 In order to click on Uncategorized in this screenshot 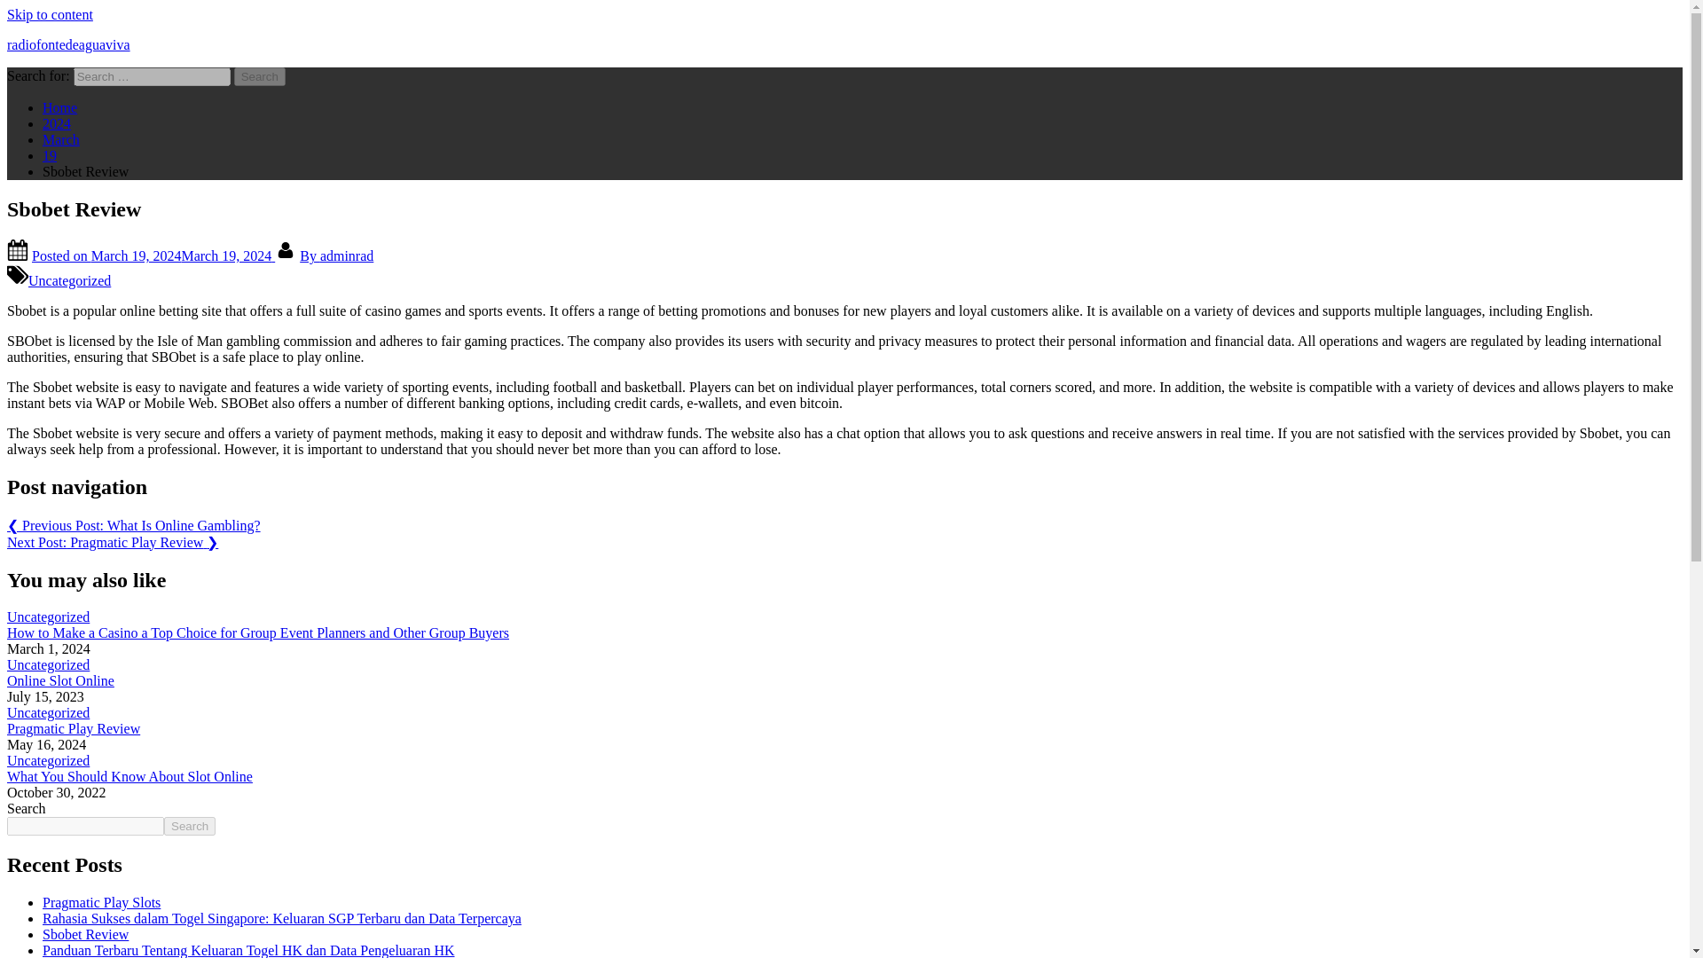, I will do `click(69, 280)`.